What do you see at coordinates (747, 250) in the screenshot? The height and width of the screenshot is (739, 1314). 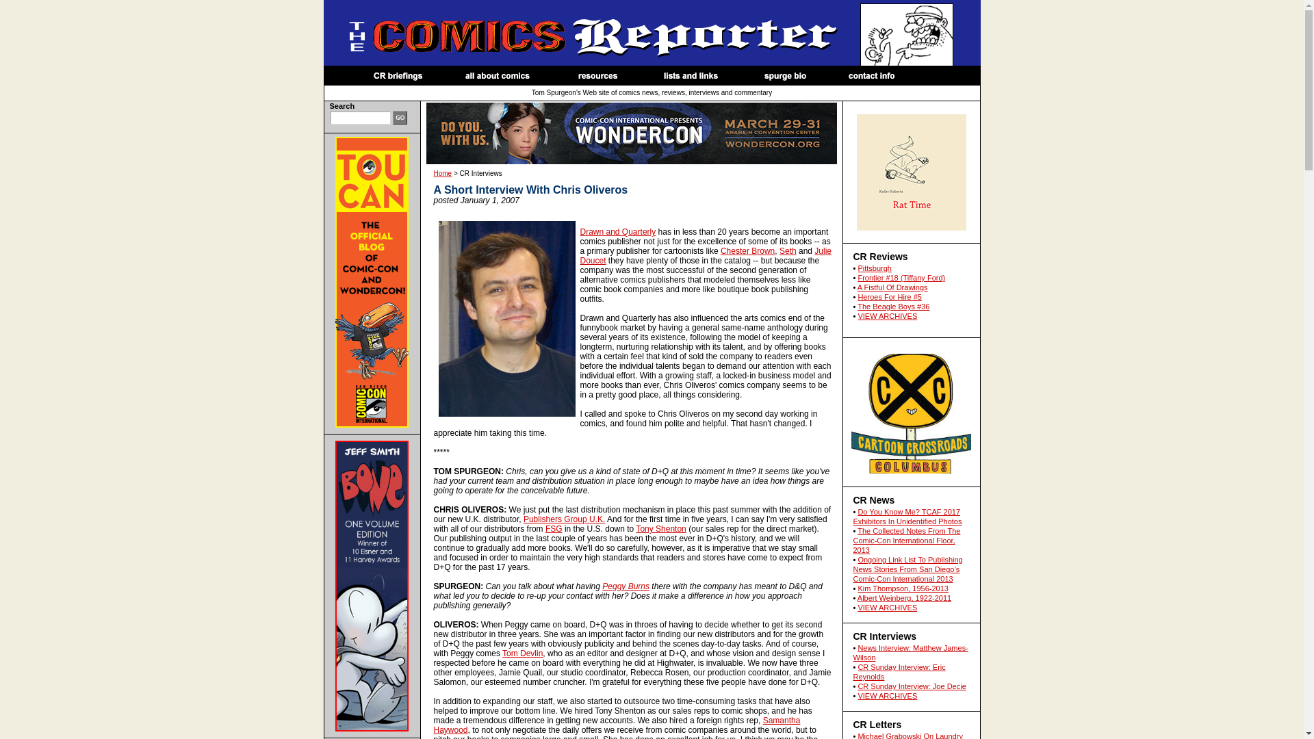 I see `Chester Brown` at bounding box center [747, 250].